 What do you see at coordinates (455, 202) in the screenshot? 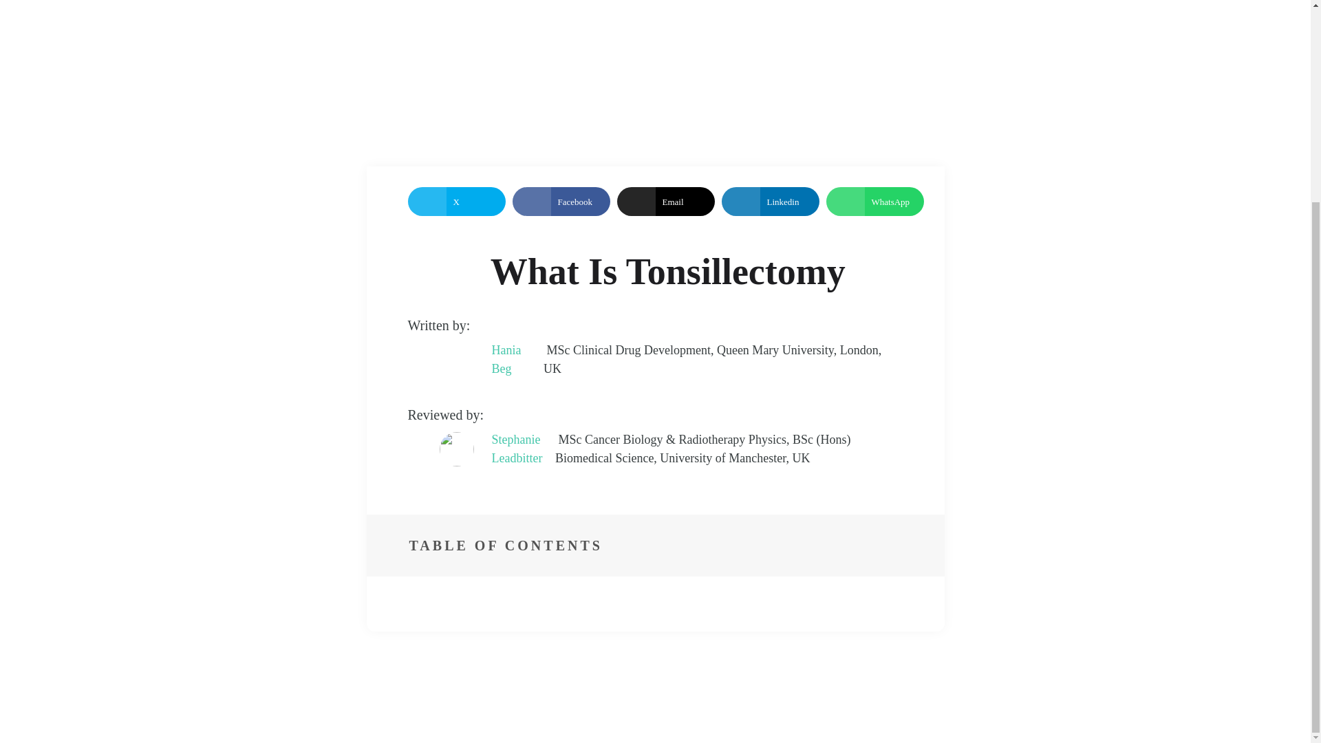
I see `X` at bounding box center [455, 202].